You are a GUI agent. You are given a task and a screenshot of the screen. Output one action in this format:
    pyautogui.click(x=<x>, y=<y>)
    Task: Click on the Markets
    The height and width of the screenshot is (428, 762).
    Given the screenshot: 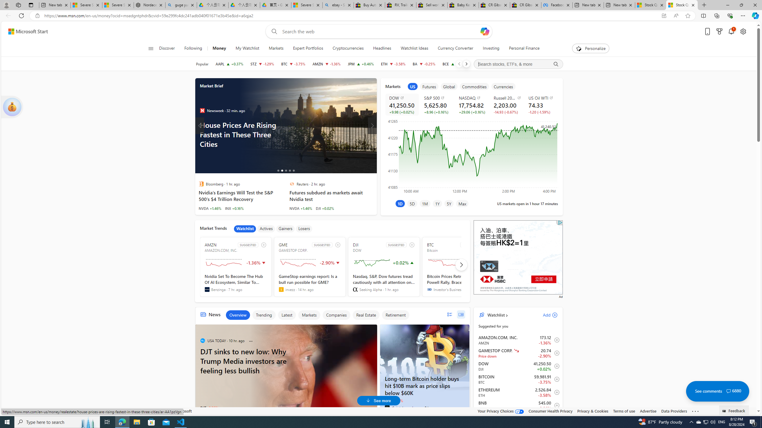 What is the action you would take?
    pyautogui.click(x=309, y=315)
    